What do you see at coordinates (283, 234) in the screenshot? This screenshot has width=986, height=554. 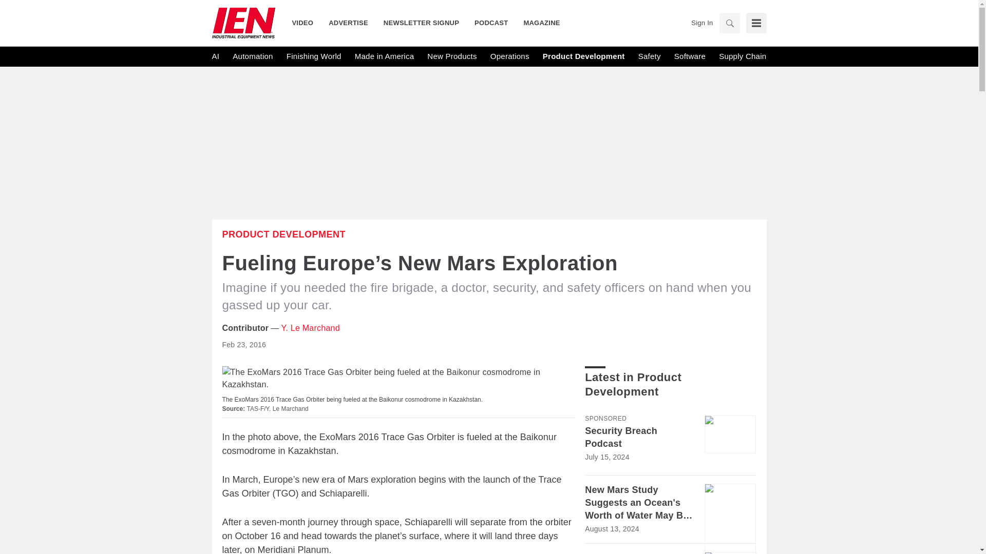 I see `Product Development` at bounding box center [283, 234].